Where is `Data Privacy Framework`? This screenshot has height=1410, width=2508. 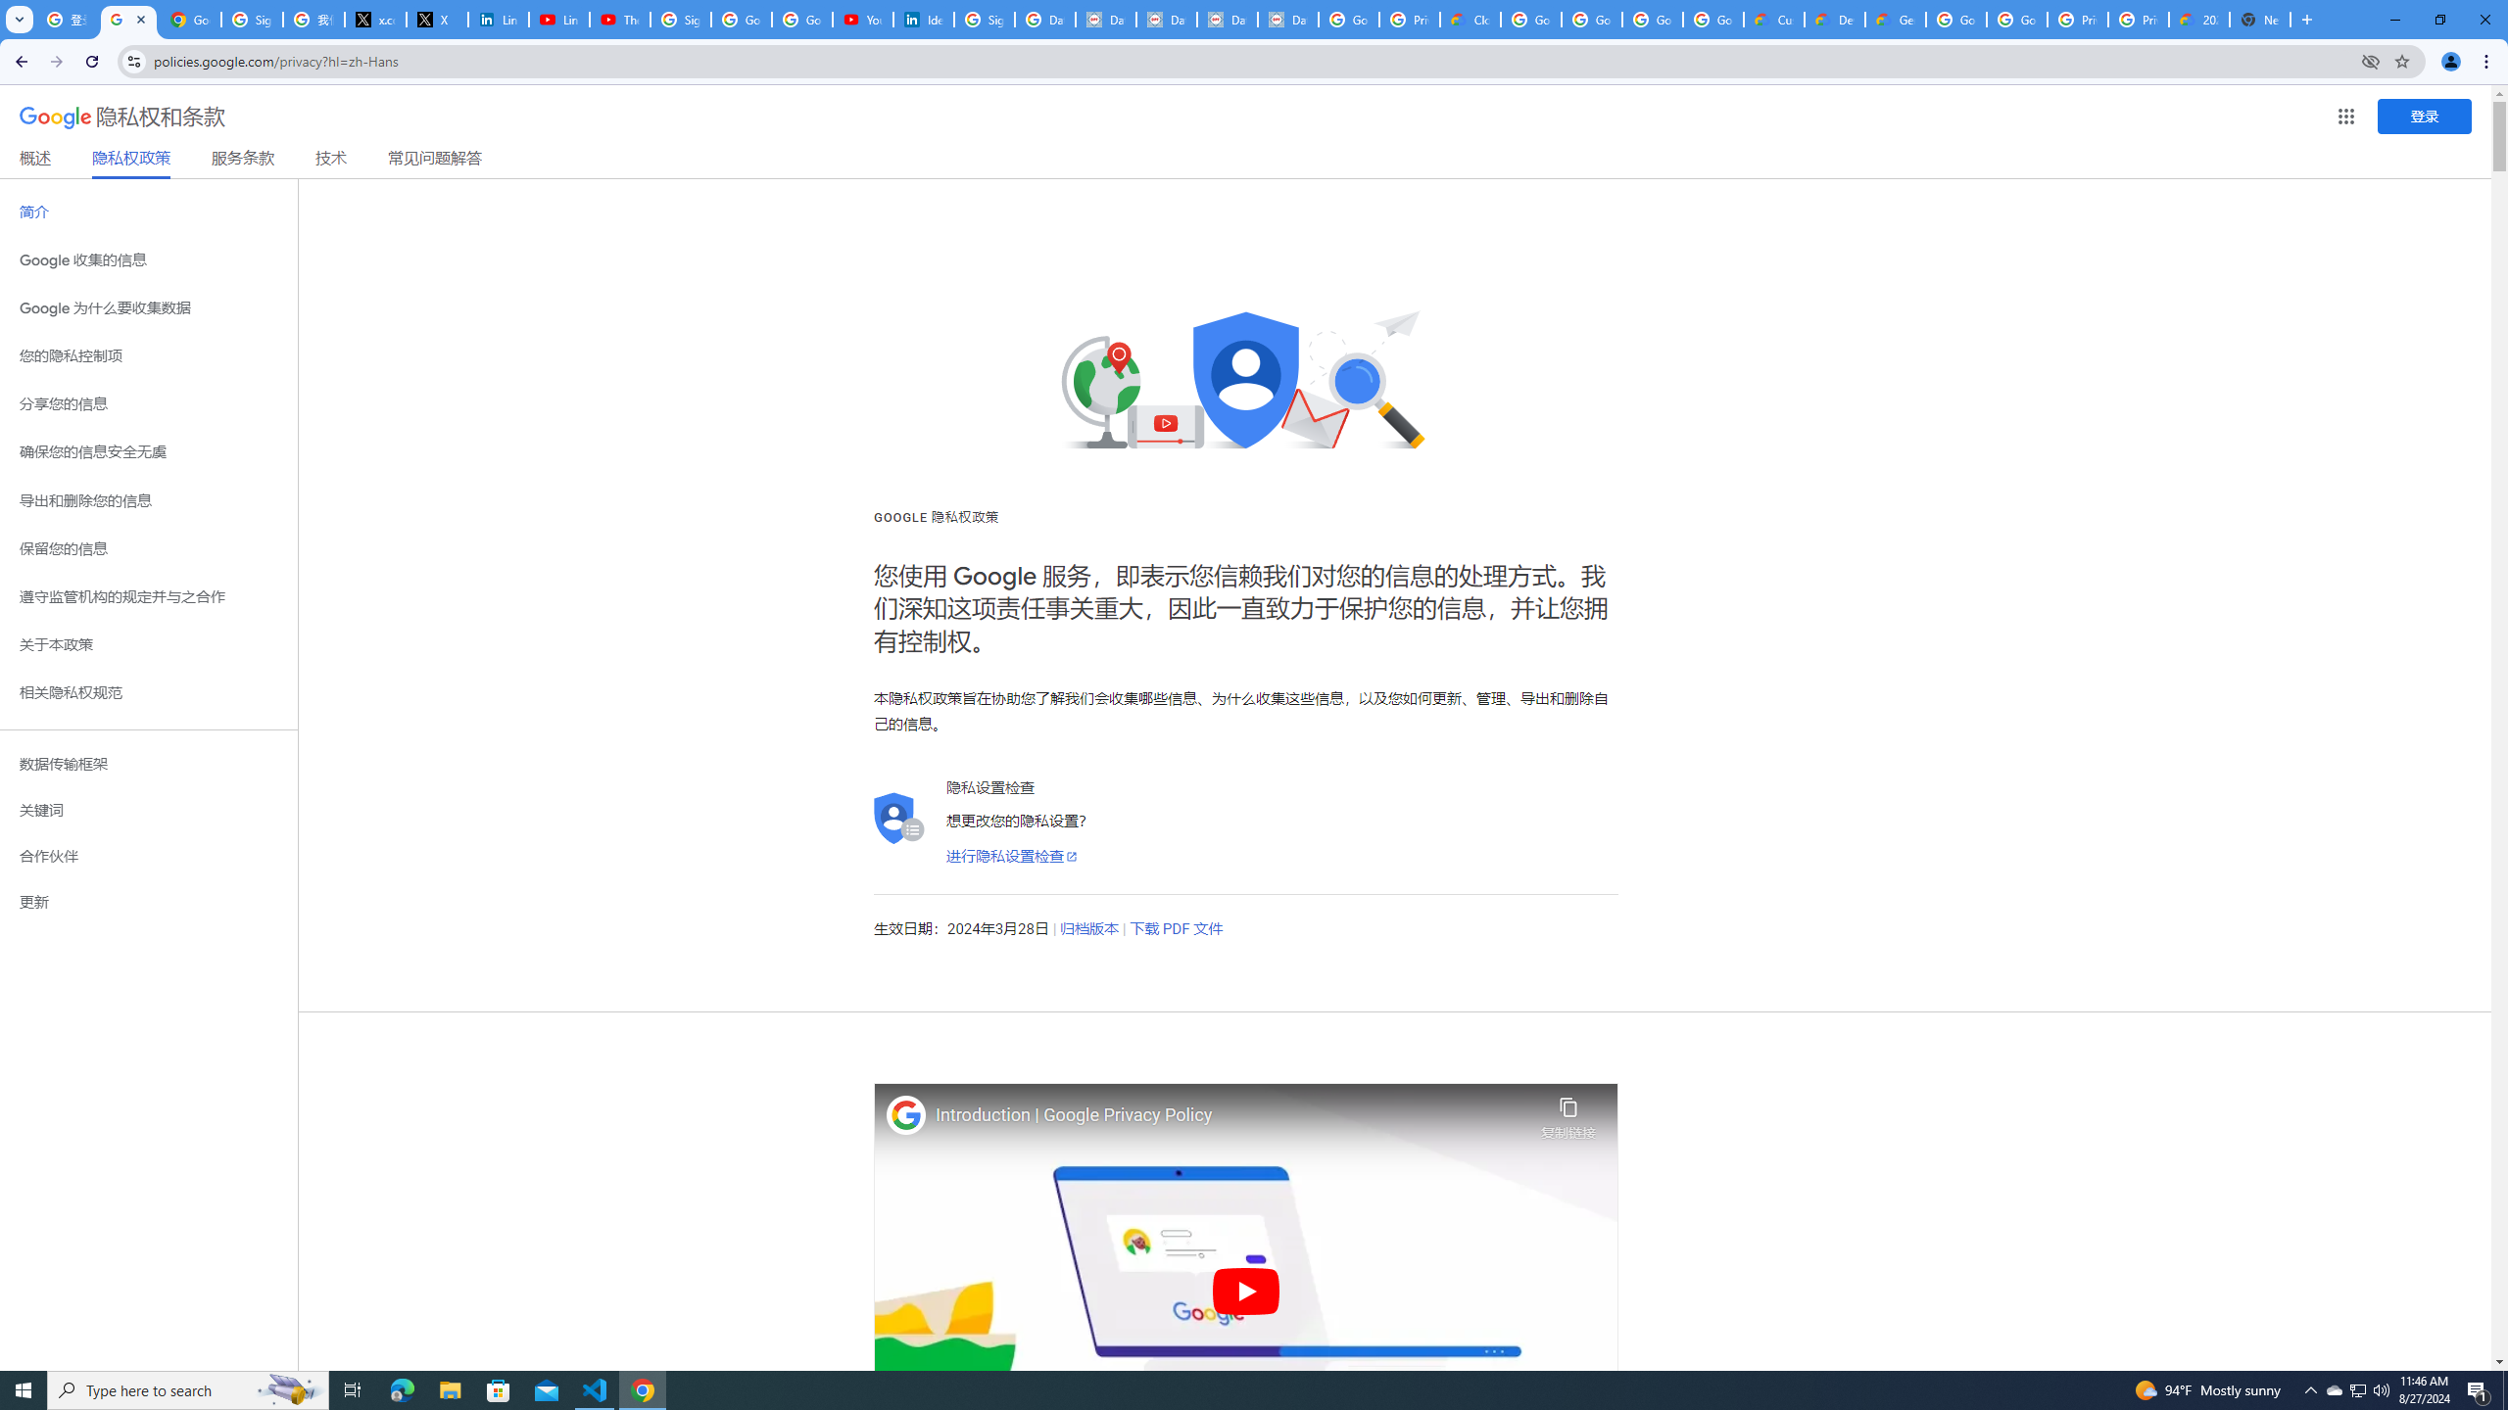 Data Privacy Framework is located at coordinates (1287, 20).